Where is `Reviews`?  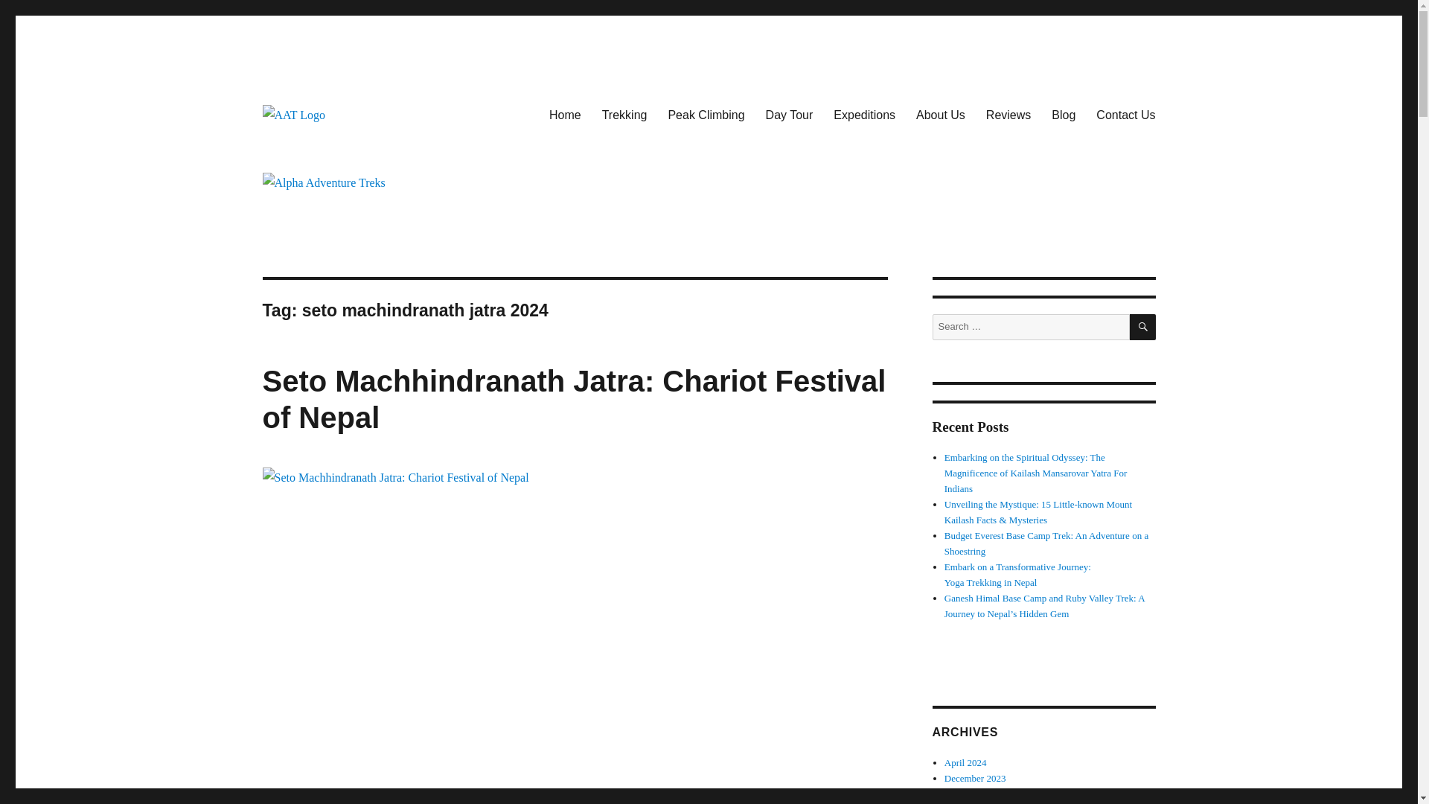
Reviews is located at coordinates (1008, 114).